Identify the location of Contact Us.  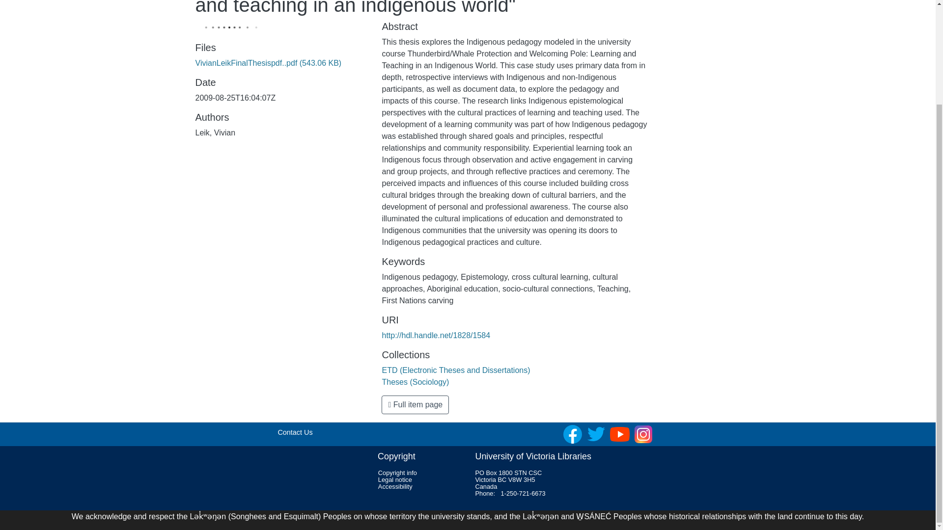
(295, 432).